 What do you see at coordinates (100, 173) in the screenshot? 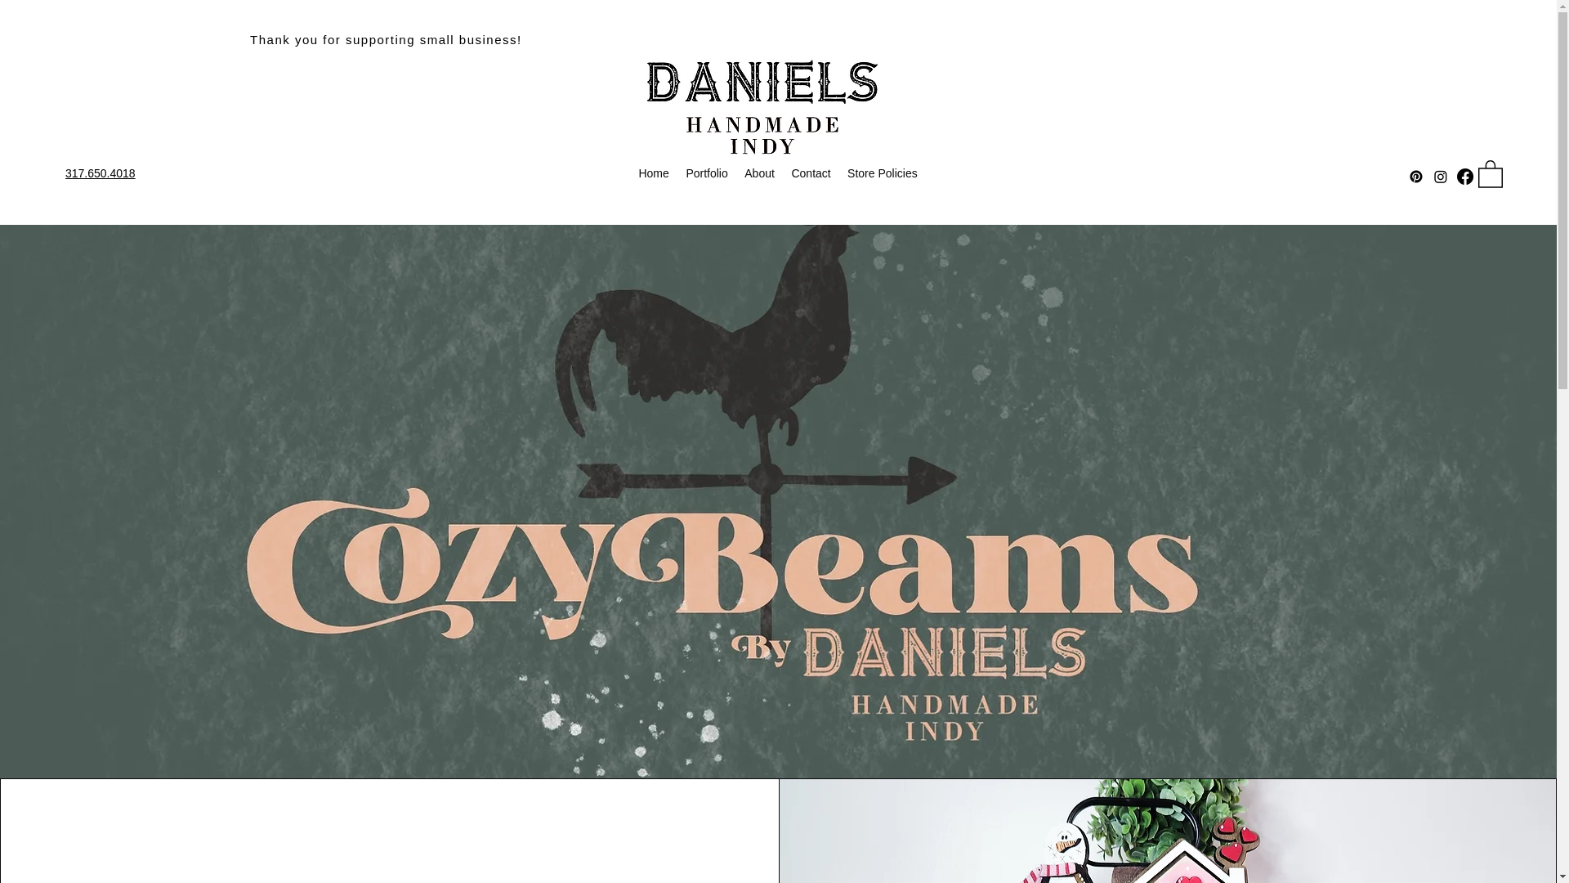
I see `317.650.4018` at bounding box center [100, 173].